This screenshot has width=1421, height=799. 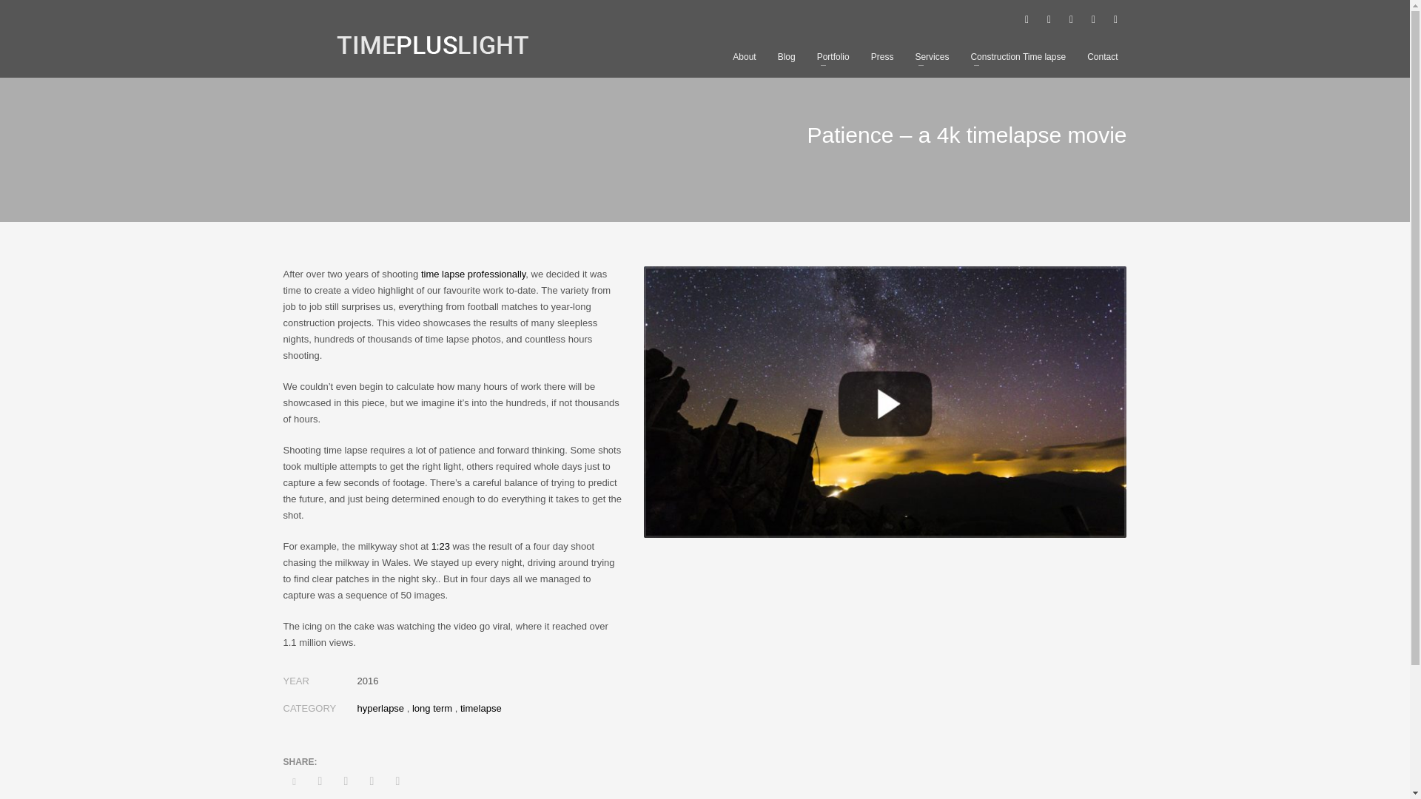 What do you see at coordinates (1026, 19) in the screenshot?
I see `Facebook` at bounding box center [1026, 19].